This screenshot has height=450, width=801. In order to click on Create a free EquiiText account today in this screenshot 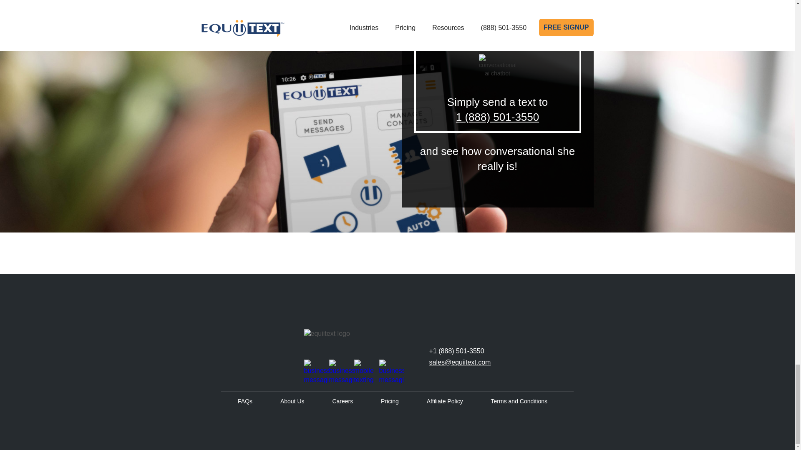, I will do `click(269, 7)`.